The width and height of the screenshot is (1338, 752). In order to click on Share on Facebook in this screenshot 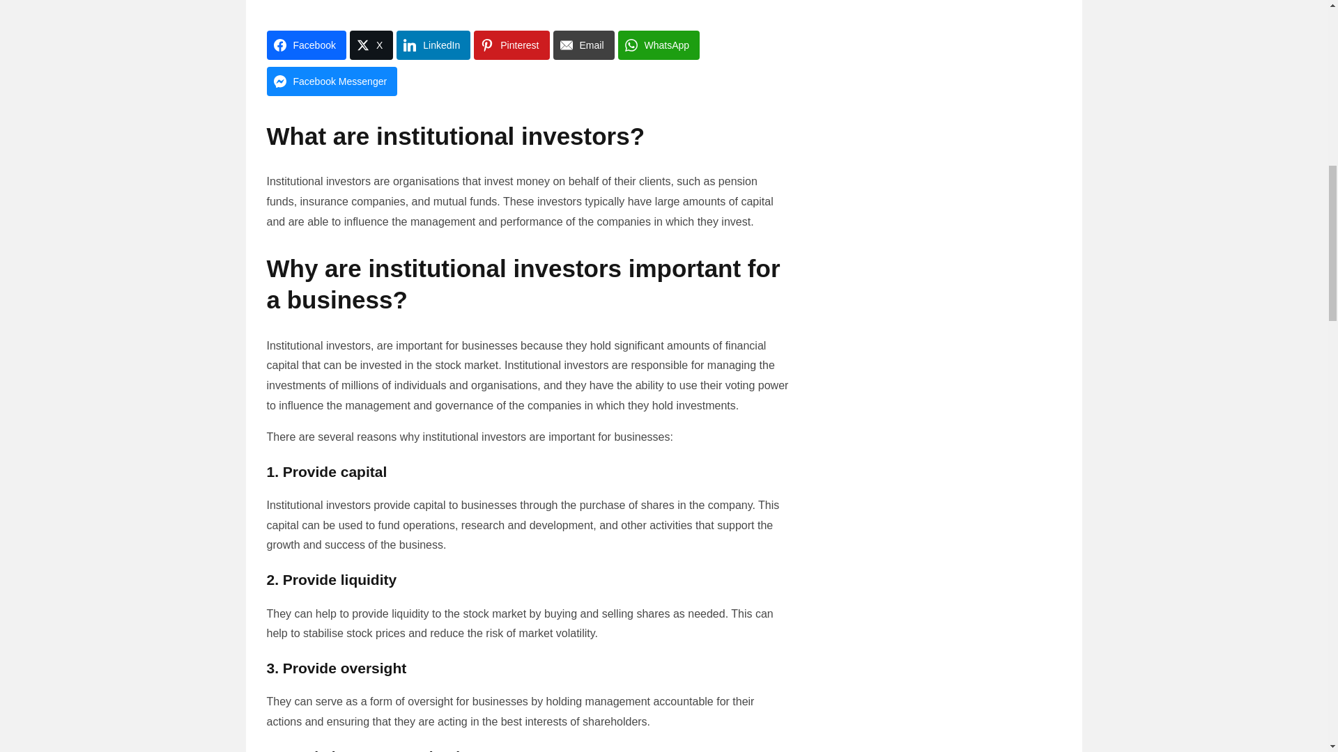, I will do `click(305, 45)`.